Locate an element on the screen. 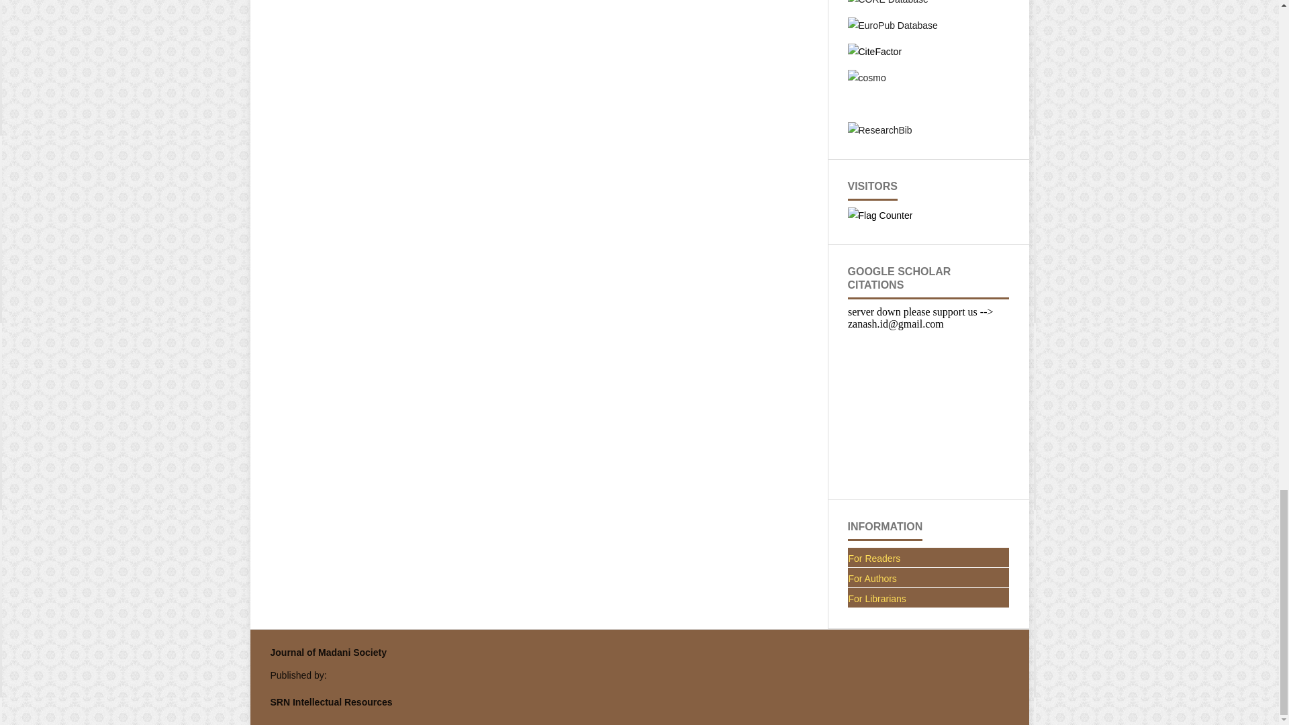 Image resolution: width=1289 pixels, height=725 pixels. For Librarians is located at coordinates (928, 599).